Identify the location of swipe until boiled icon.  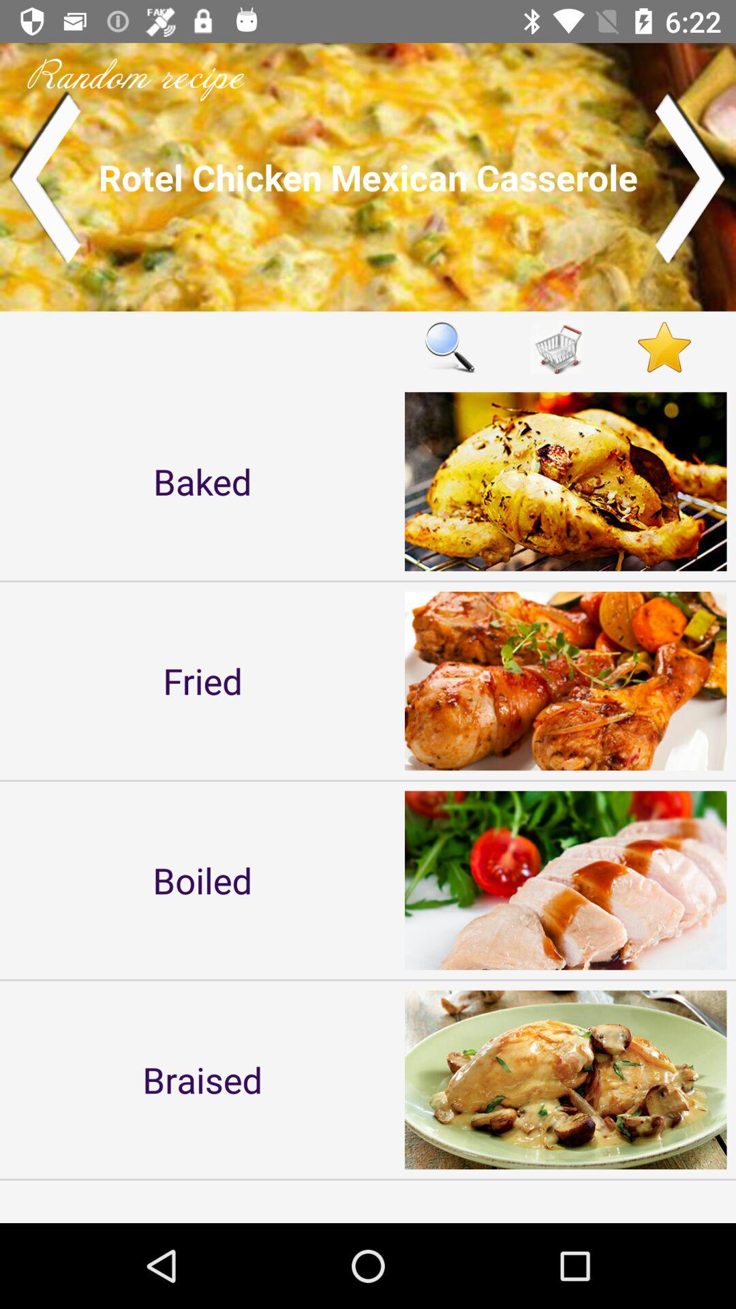
(202, 879).